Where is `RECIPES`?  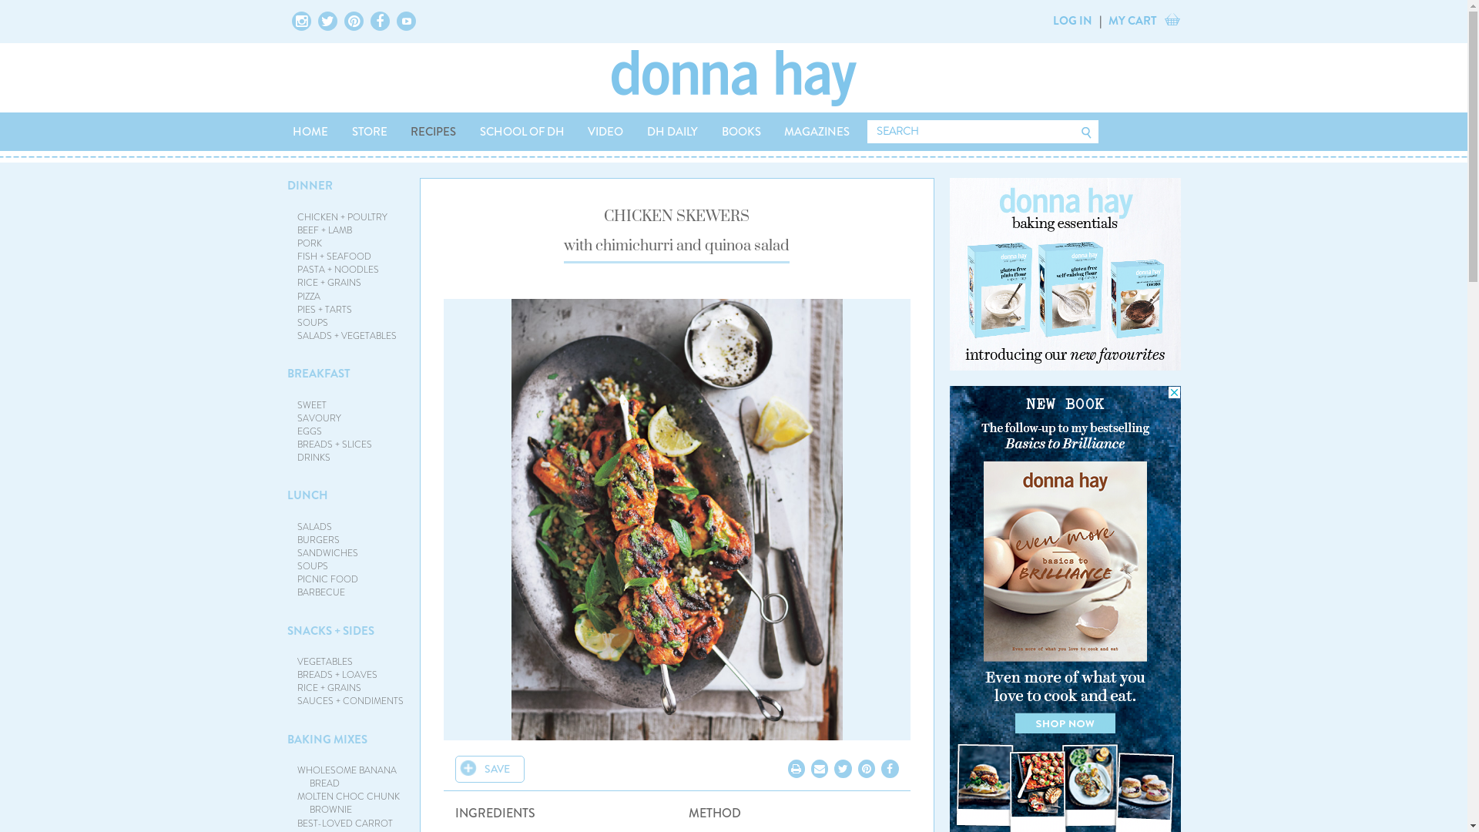
RECIPES is located at coordinates (434, 133).